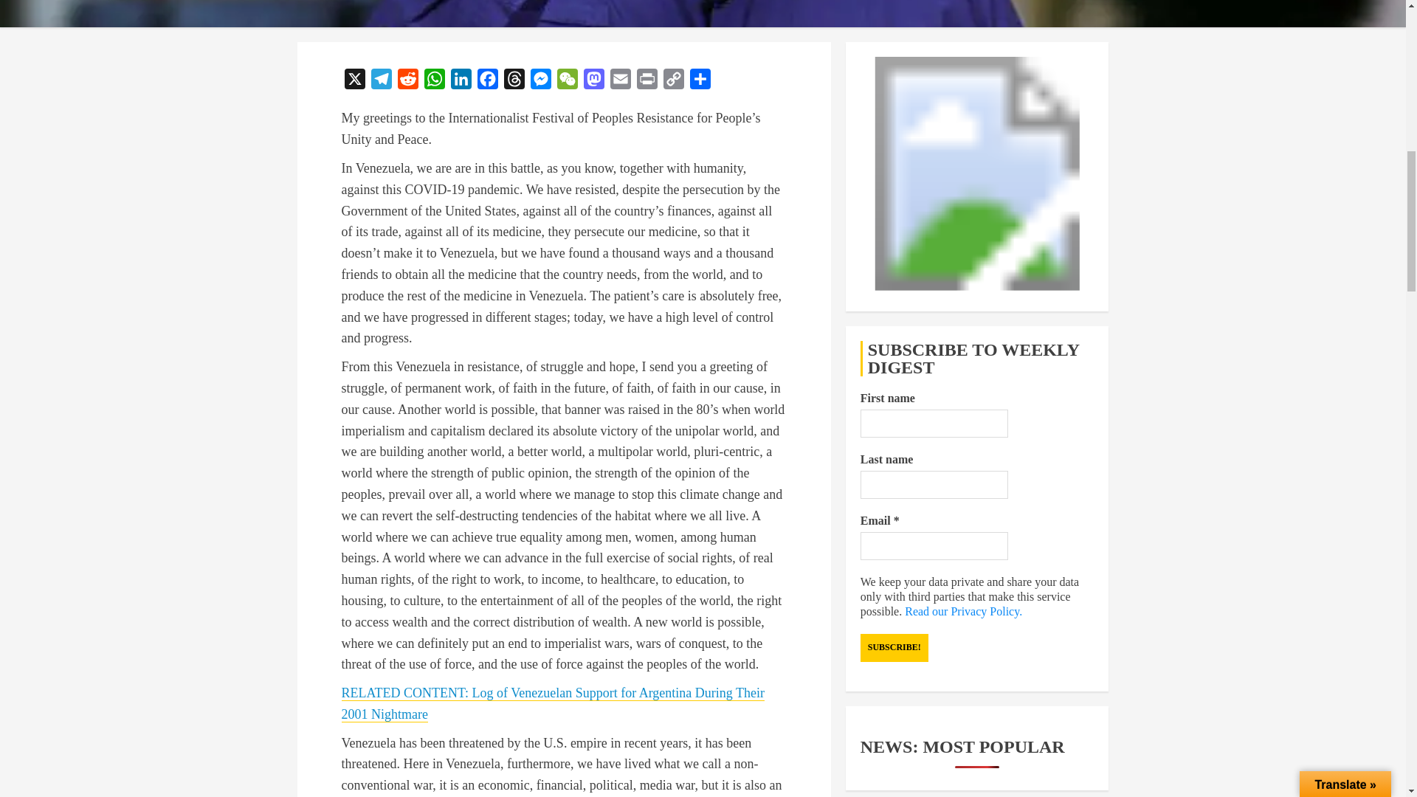  What do you see at coordinates (407, 81) in the screenshot?
I see `Reddit` at bounding box center [407, 81].